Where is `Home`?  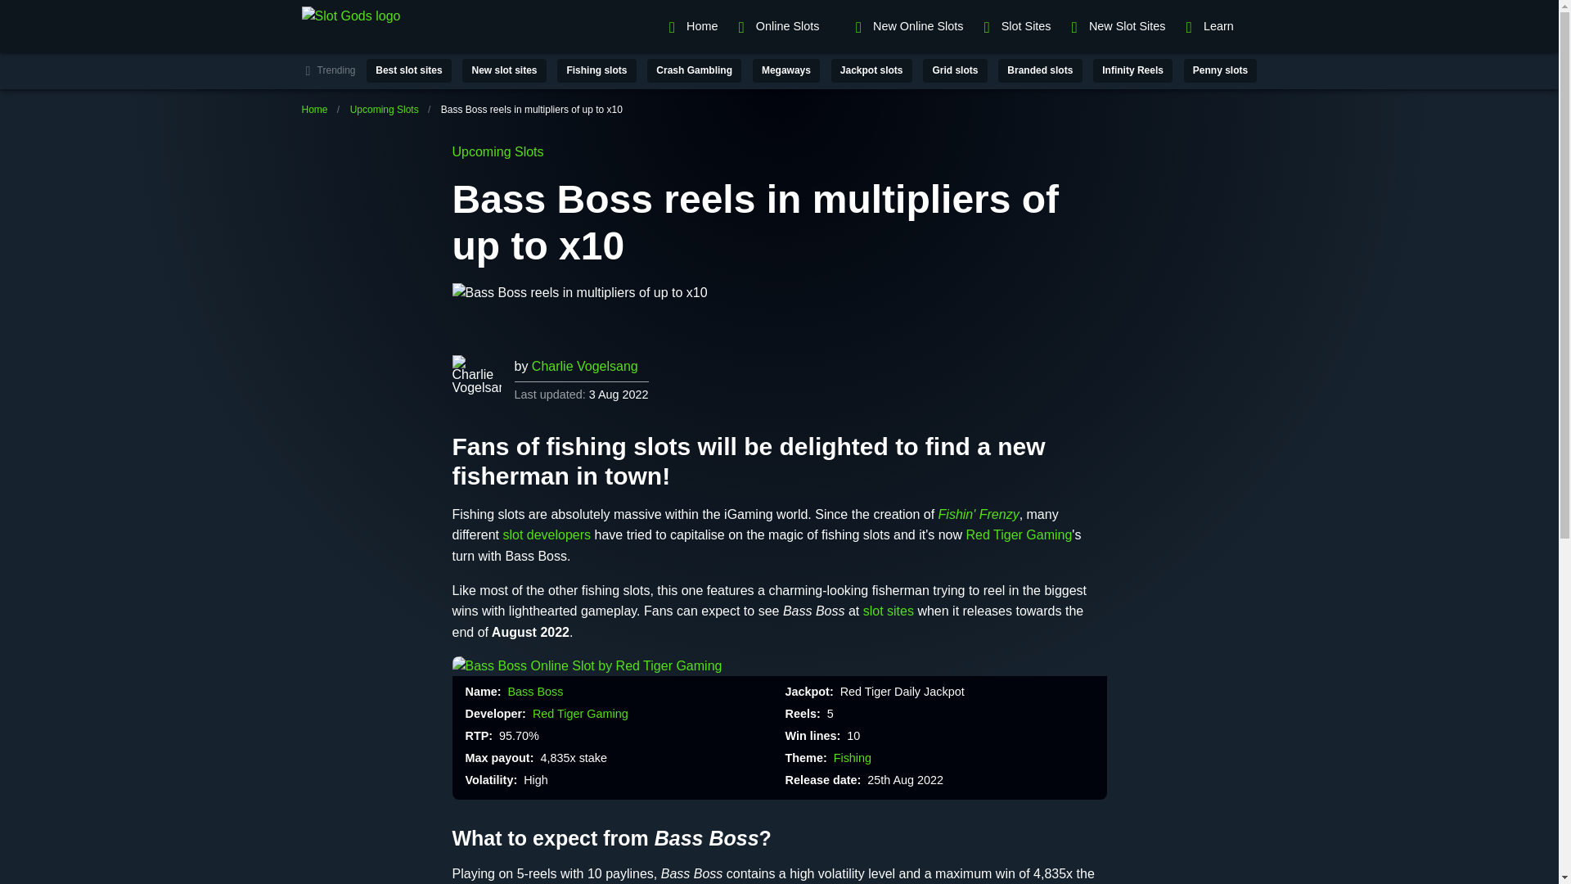 Home is located at coordinates (314, 110).